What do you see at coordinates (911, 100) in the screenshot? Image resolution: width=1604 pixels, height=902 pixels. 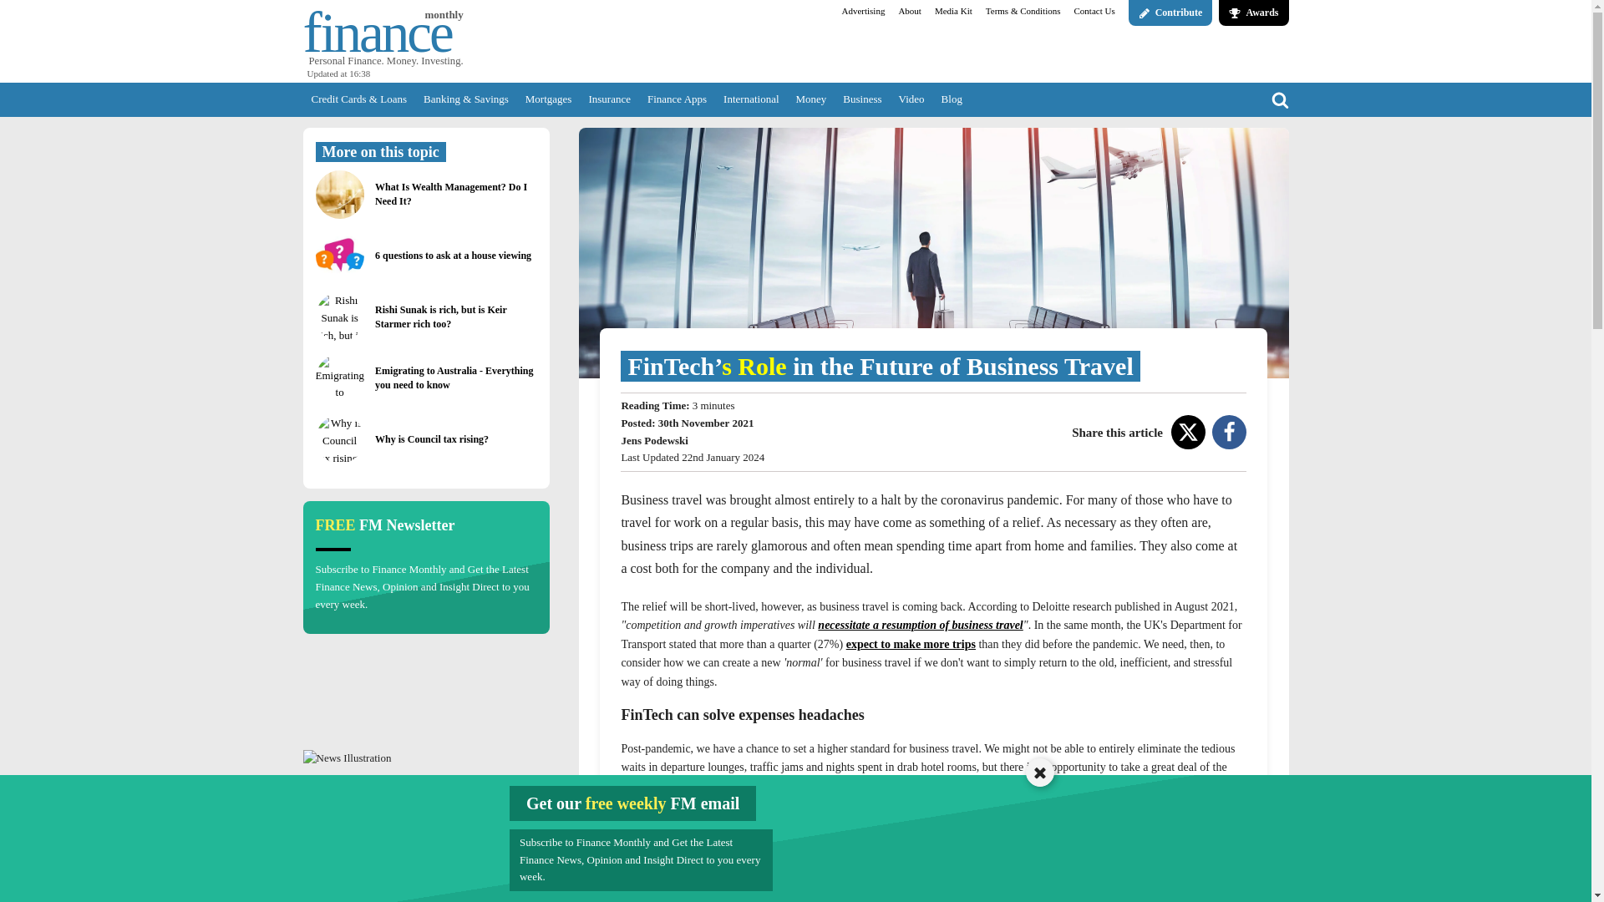 I see `Video` at bounding box center [911, 100].